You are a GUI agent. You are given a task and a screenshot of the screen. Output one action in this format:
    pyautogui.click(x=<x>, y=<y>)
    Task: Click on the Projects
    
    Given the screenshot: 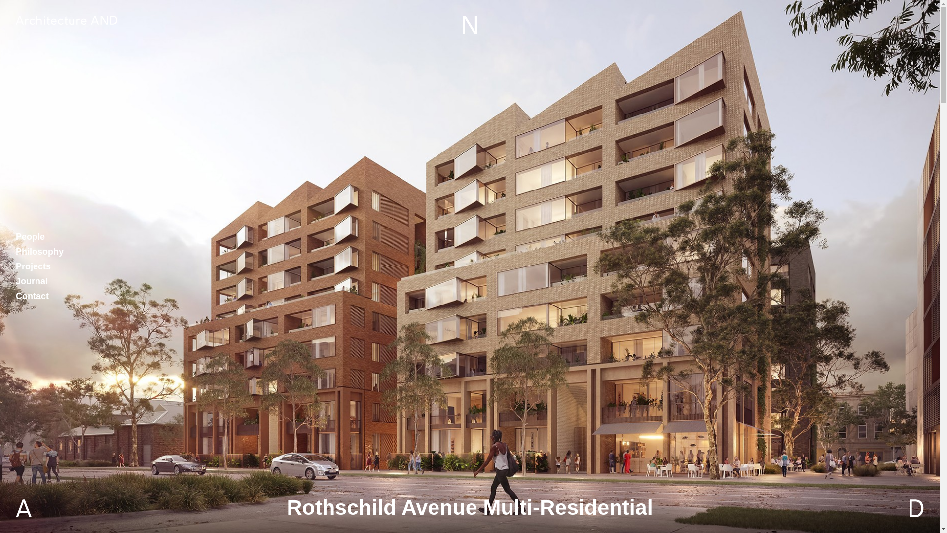 What is the action you would take?
    pyautogui.click(x=34, y=266)
    